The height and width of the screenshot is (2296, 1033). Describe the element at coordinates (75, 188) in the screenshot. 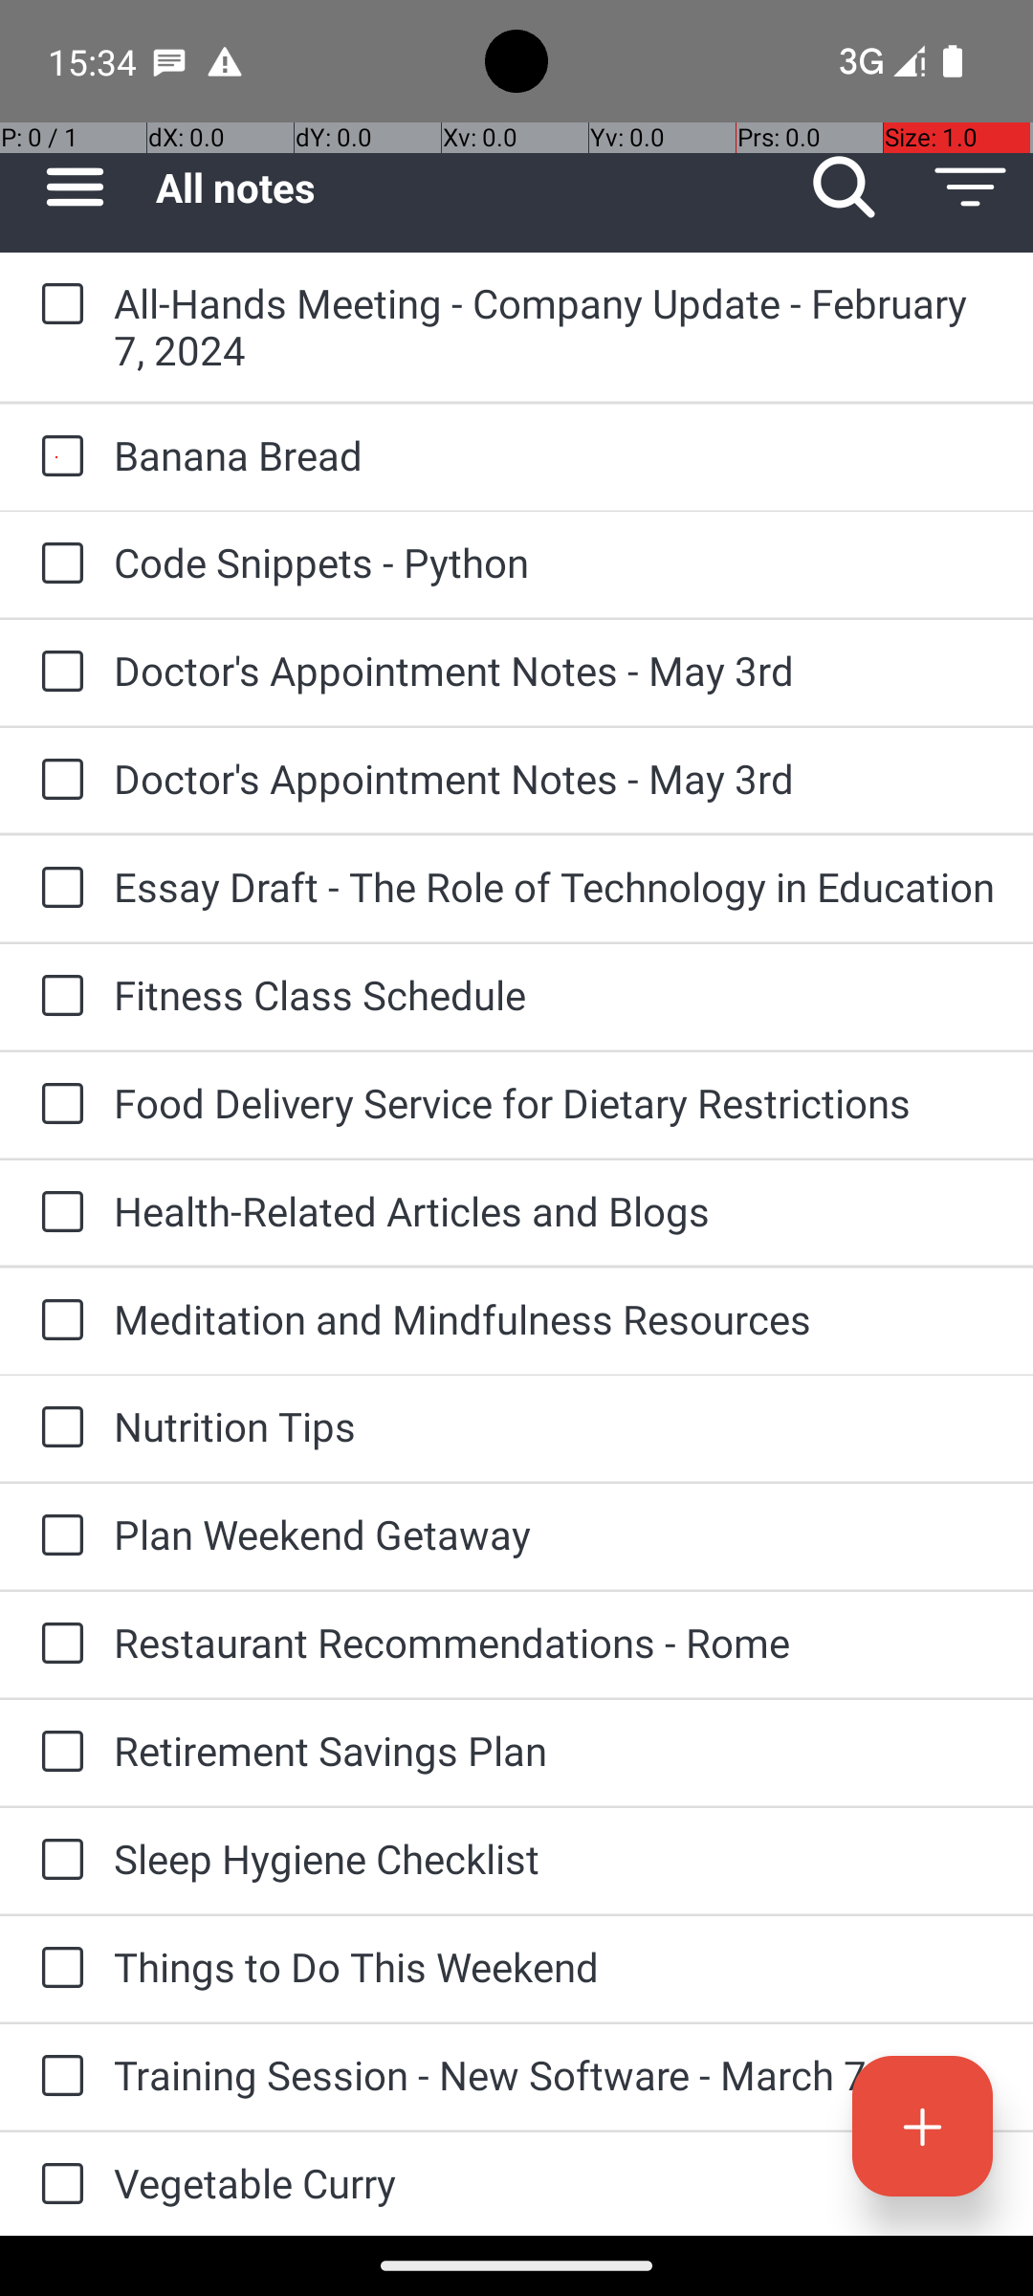

I see `` at that location.